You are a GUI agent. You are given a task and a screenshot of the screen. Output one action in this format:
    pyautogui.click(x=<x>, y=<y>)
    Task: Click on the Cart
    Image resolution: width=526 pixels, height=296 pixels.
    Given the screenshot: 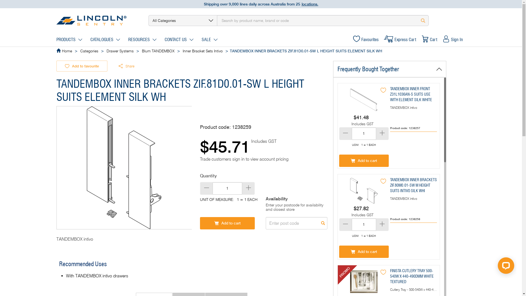 What is the action you would take?
    pyautogui.click(x=429, y=40)
    